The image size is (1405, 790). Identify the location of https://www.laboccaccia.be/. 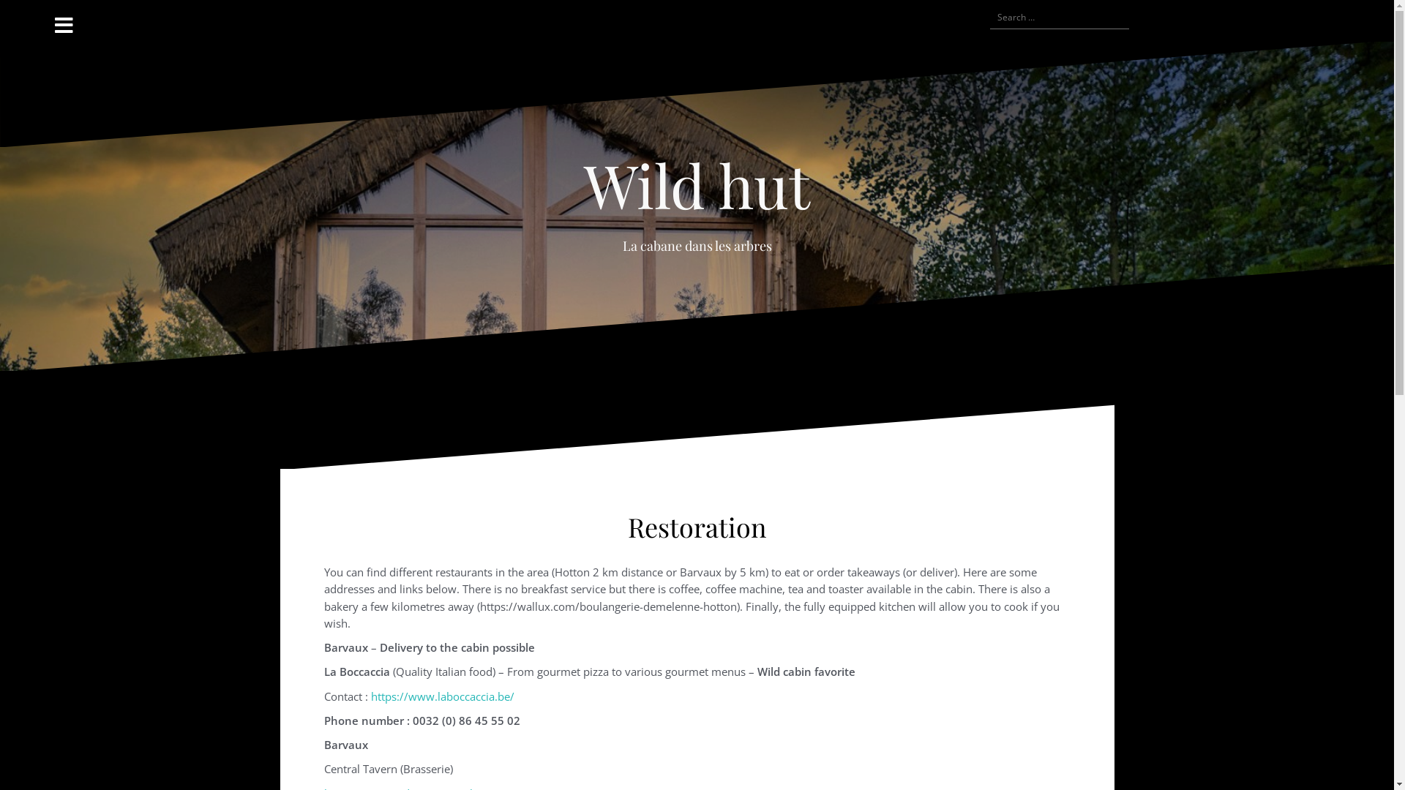
(442, 696).